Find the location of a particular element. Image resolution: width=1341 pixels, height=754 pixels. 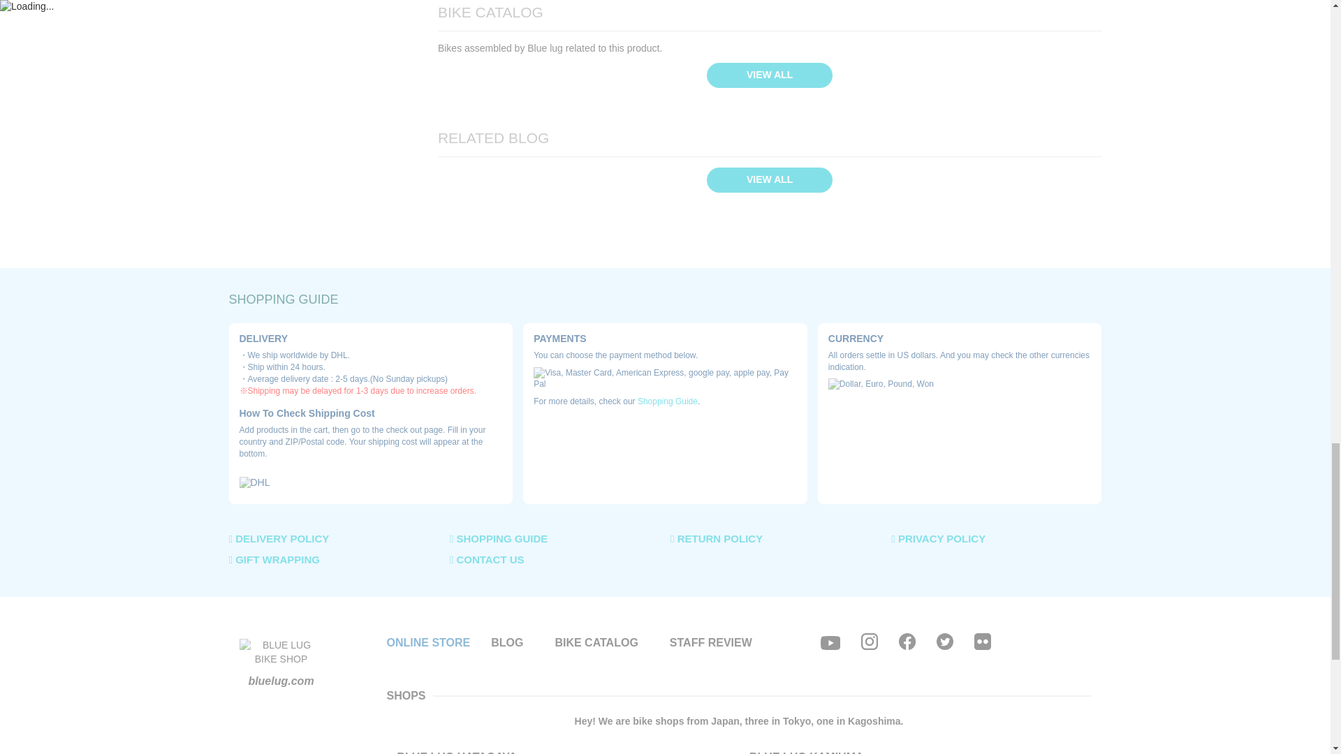

flickr is located at coordinates (982, 641).